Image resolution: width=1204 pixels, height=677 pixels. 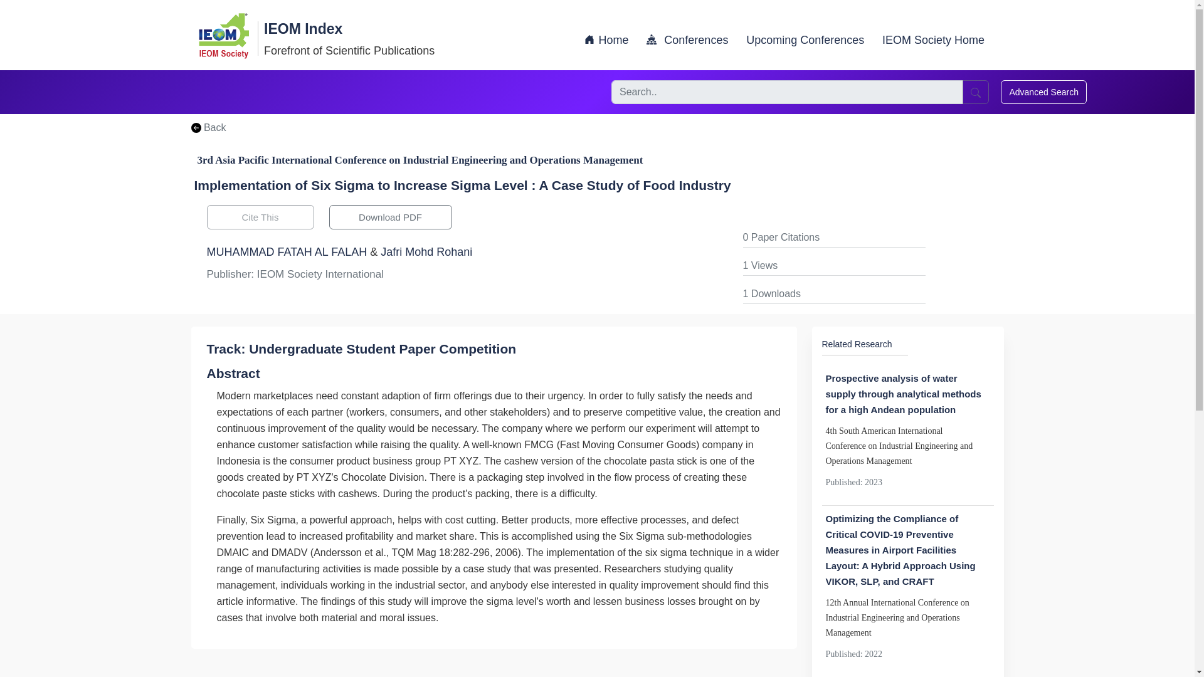 What do you see at coordinates (606, 40) in the screenshot?
I see `Home` at bounding box center [606, 40].